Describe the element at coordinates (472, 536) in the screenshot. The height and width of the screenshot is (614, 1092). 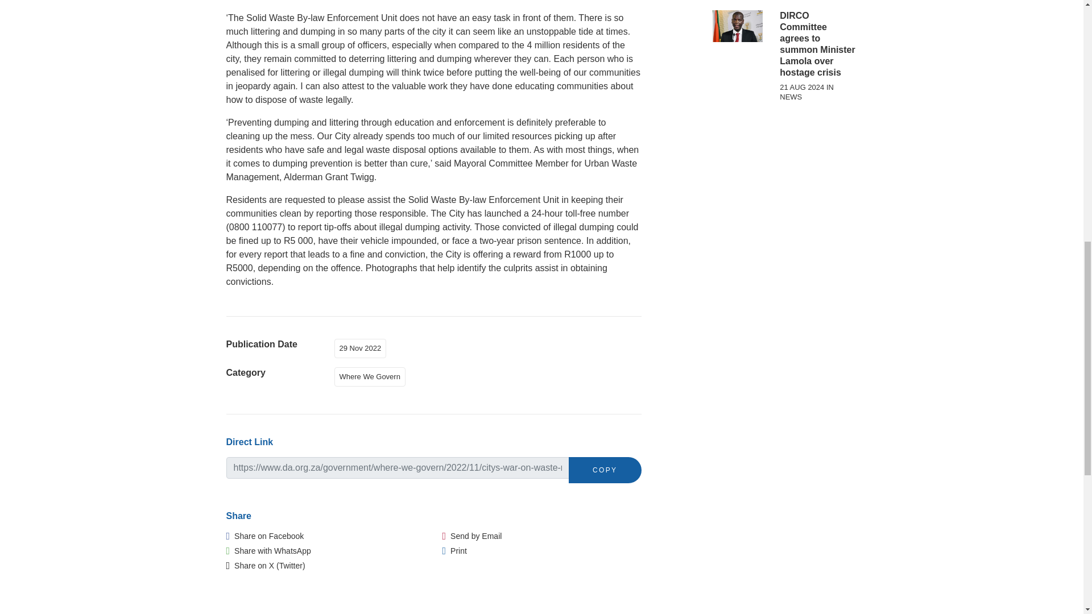
I see `Send by Email` at that location.